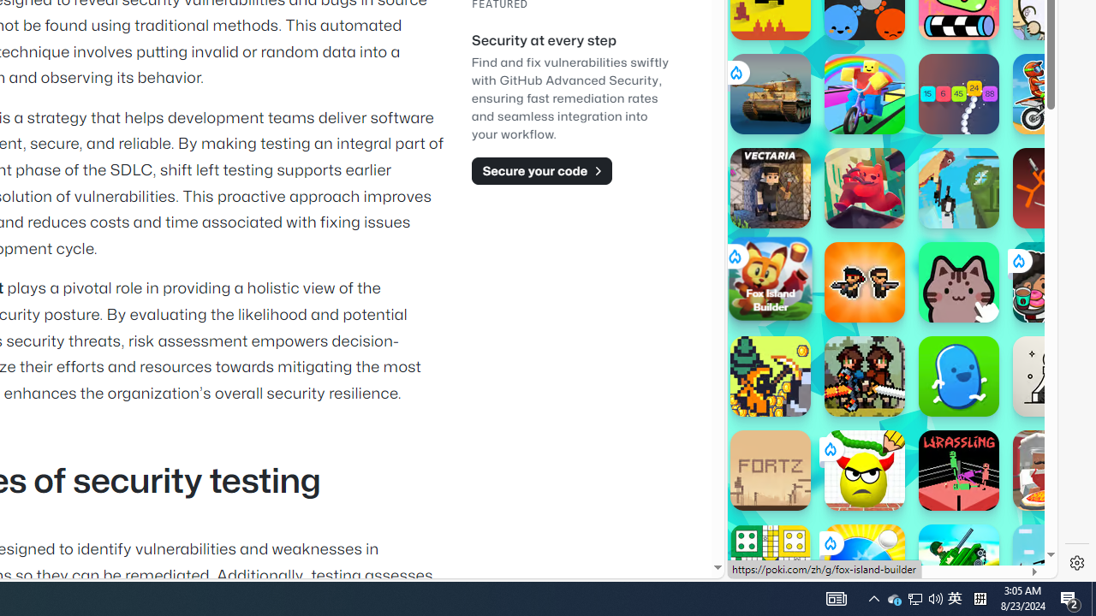 Image resolution: width=1096 pixels, height=616 pixels. What do you see at coordinates (959, 376) in the screenshot?
I see `Goober World Goober World` at bounding box center [959, 376].